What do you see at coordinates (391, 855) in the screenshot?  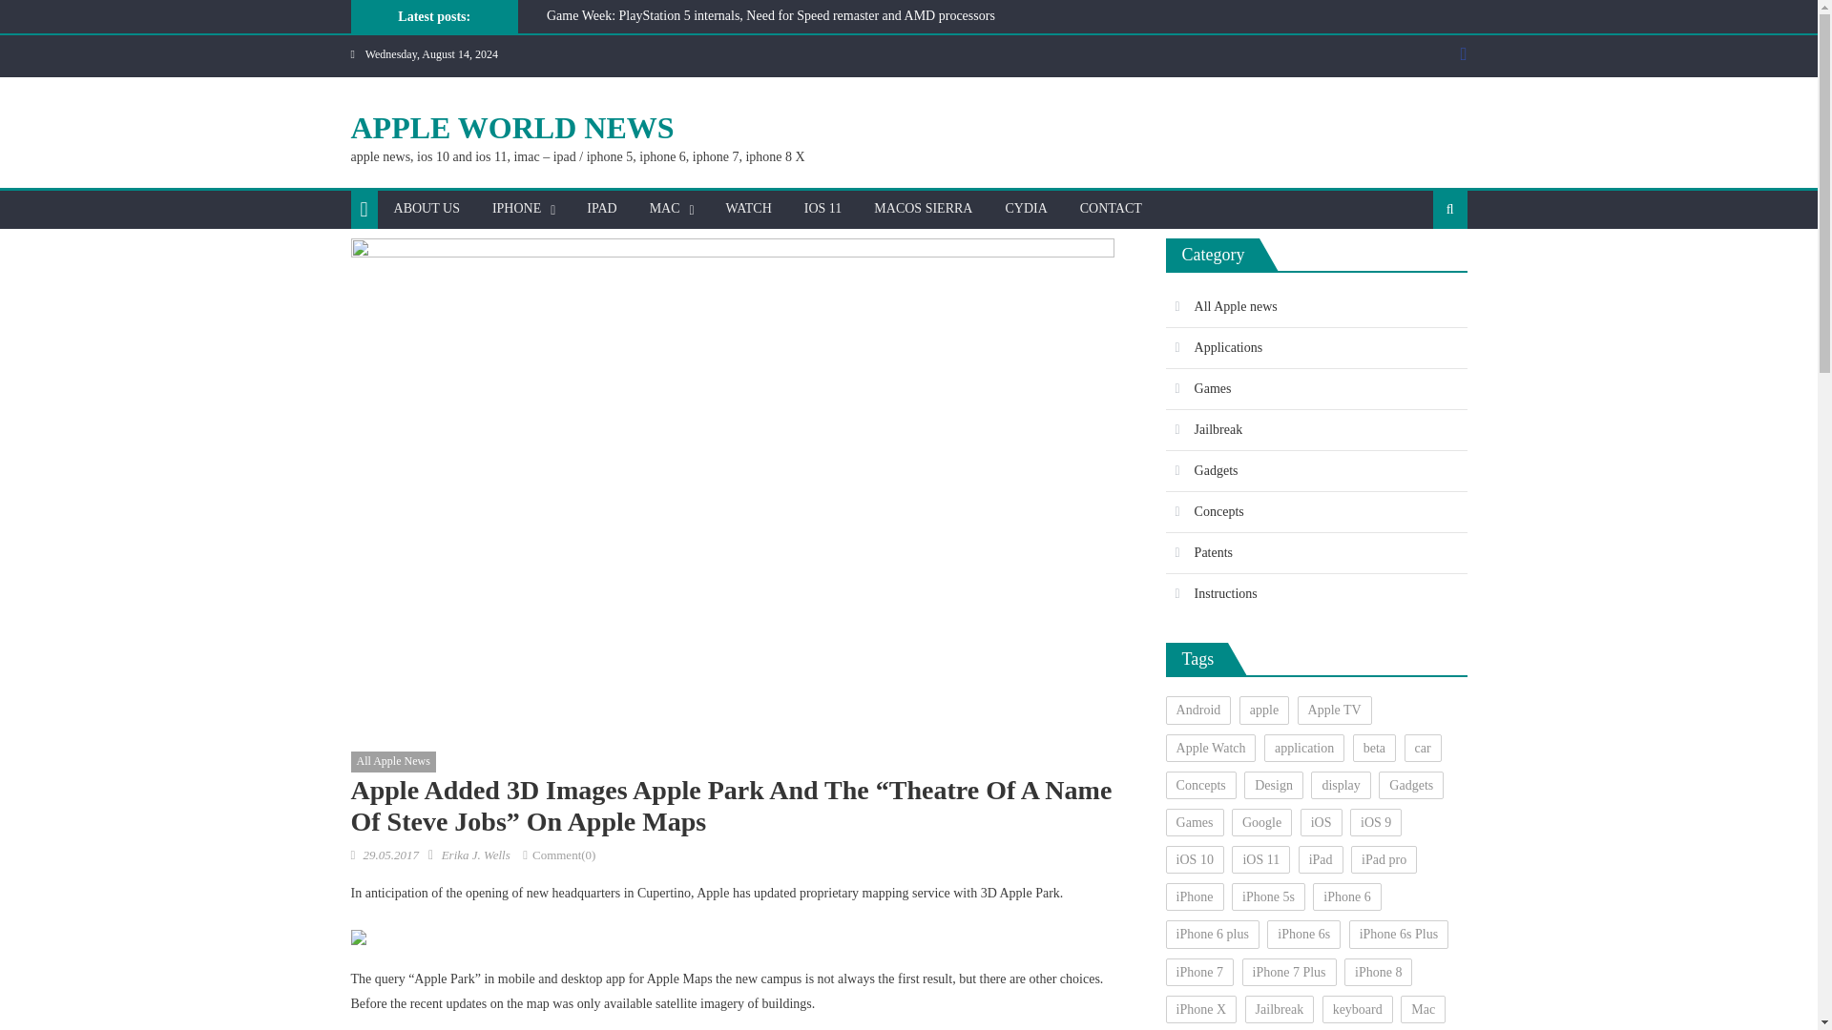 I see `29.05.2017` at bounding box center [391, 855].